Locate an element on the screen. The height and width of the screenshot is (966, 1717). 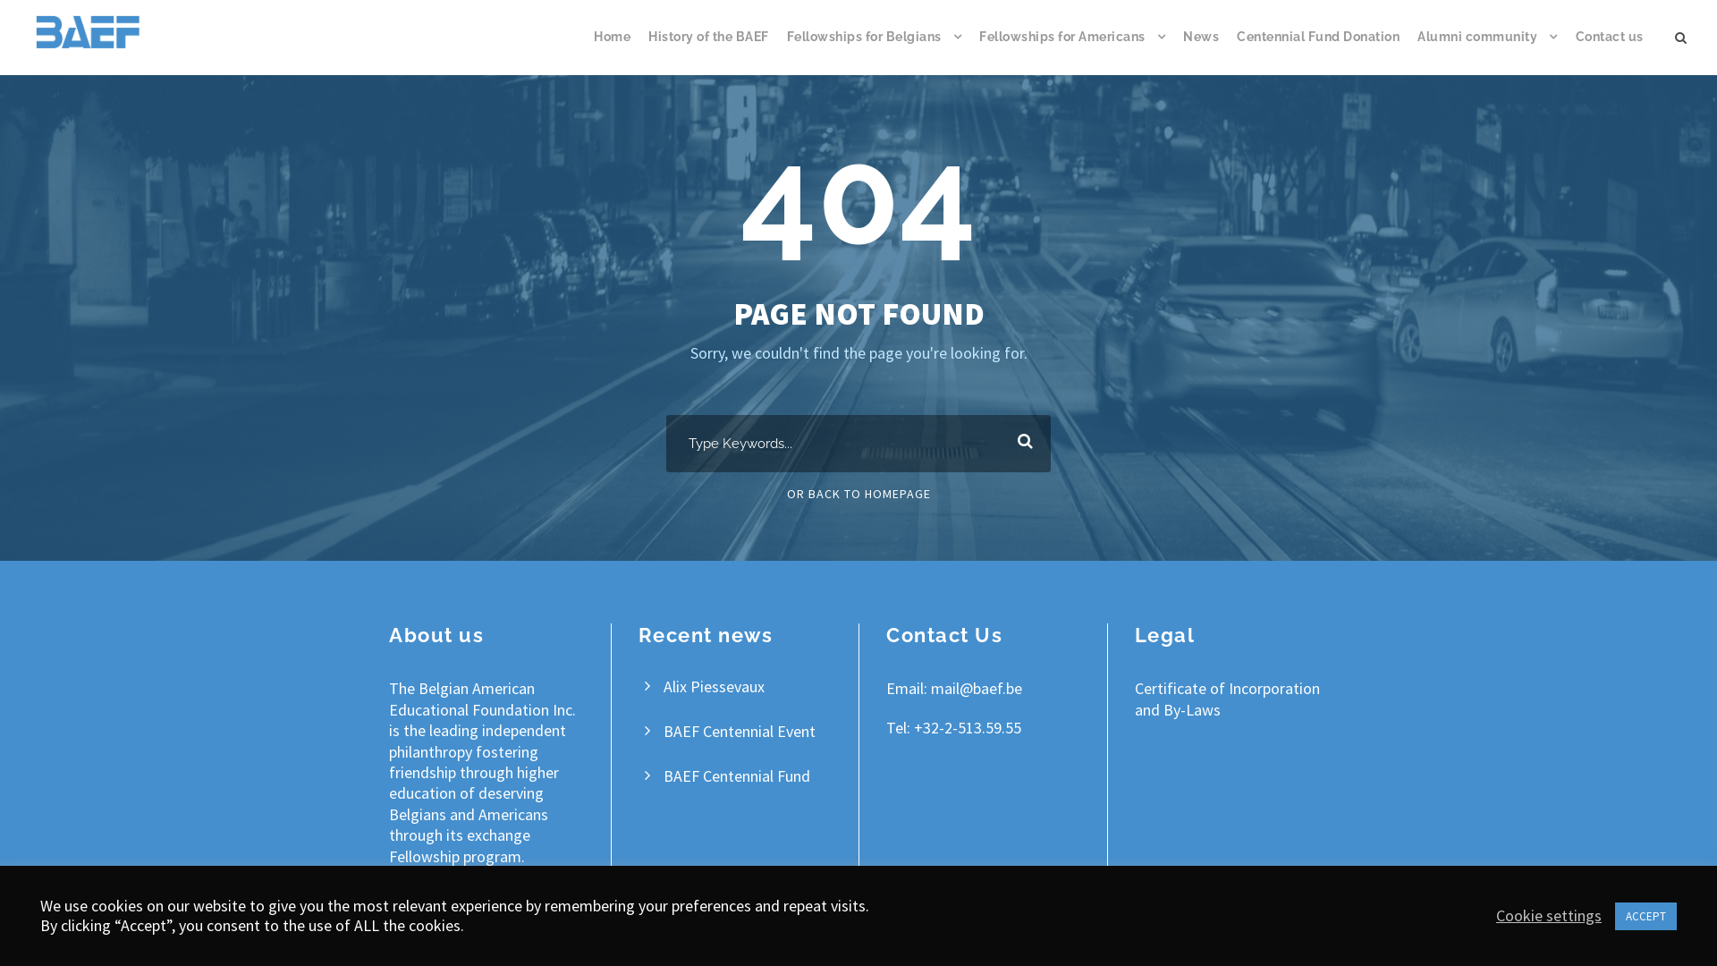
BAEF Centennial Event is located at coordinates (740, 732).